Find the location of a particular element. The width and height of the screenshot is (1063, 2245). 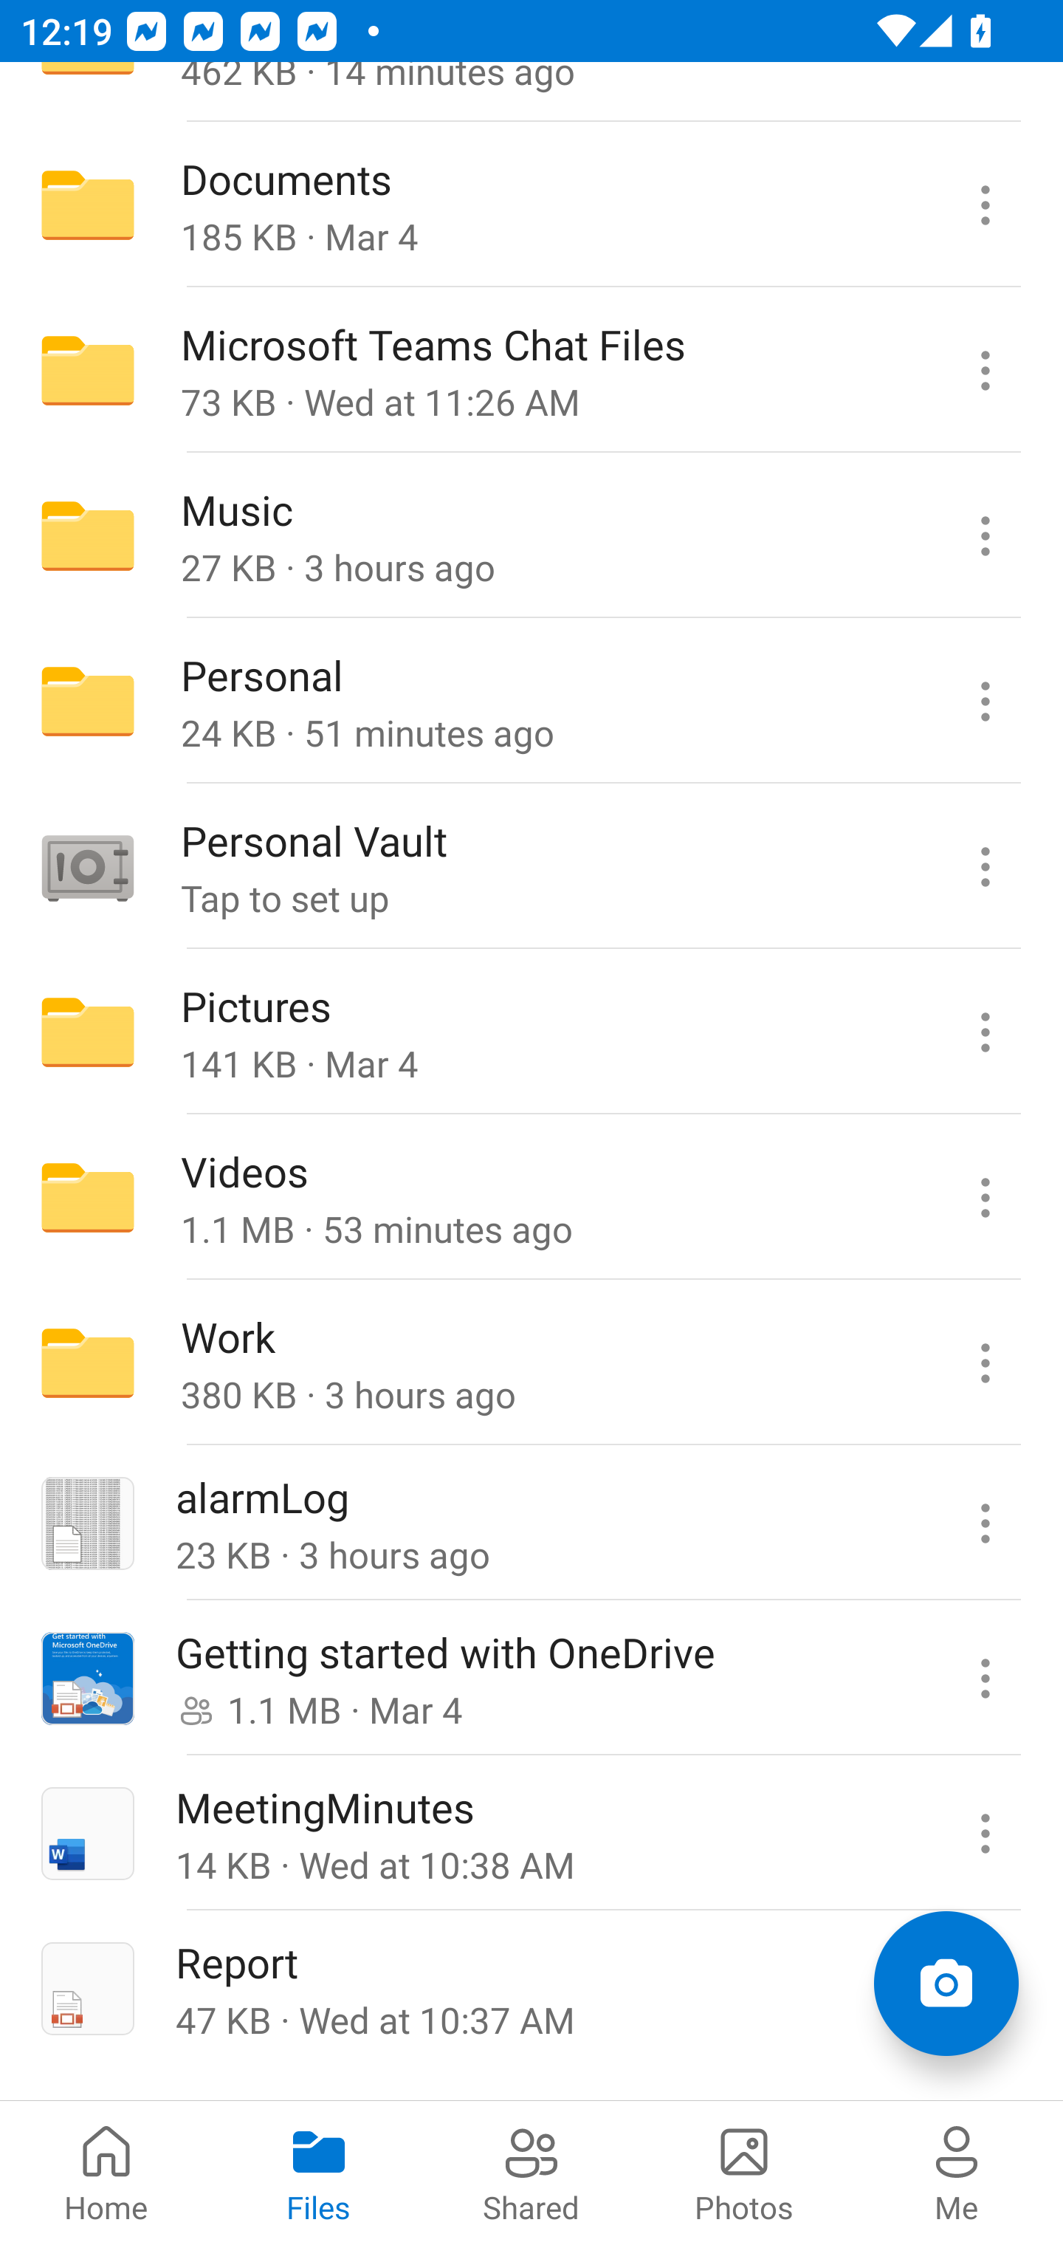

Microsoft Teams Chat Files commands is located at coordinates (985, 371).